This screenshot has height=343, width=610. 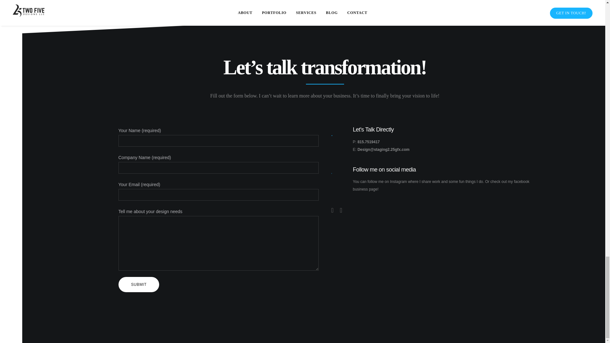 What do you see at coordinates (428, 3) in the screenshot?
I see `Pace Precision Lawn Care` at bounding box center [428, 3].